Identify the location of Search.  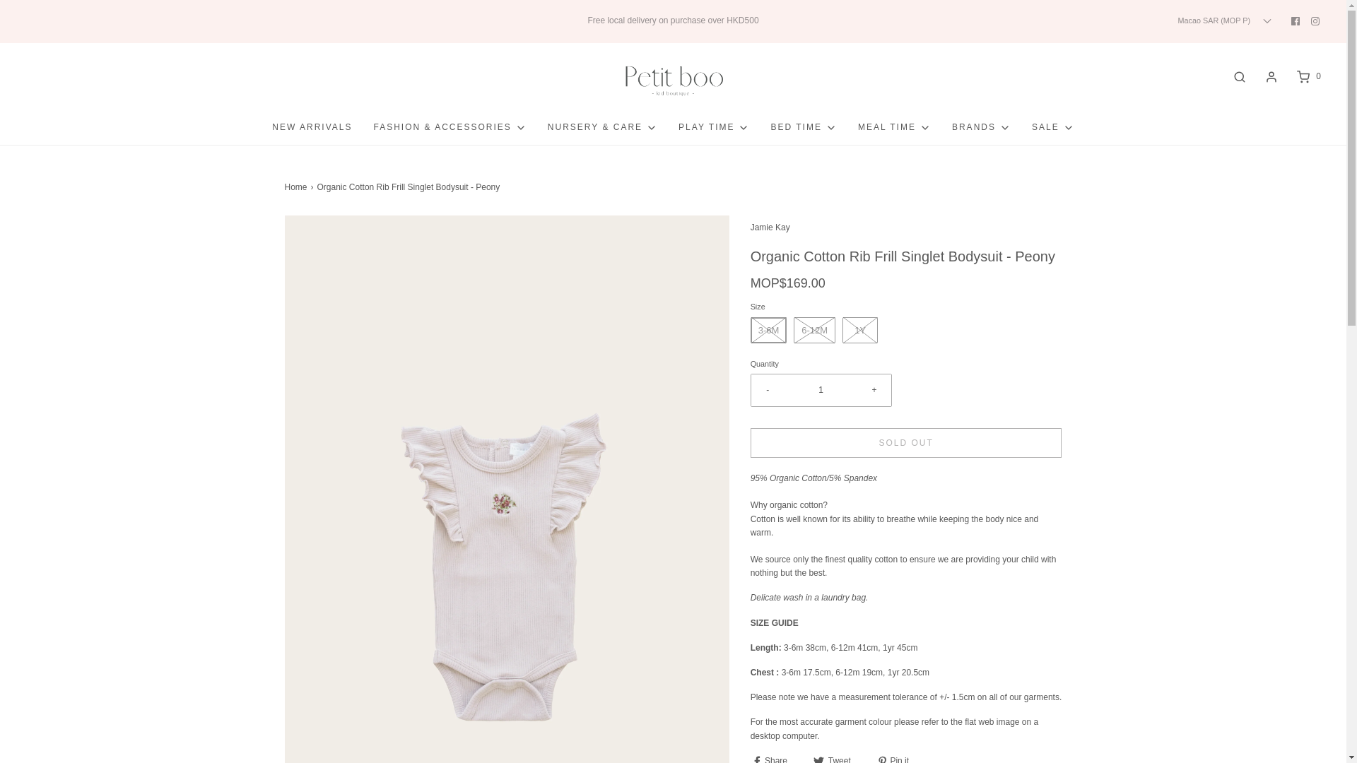
(1240, 76).